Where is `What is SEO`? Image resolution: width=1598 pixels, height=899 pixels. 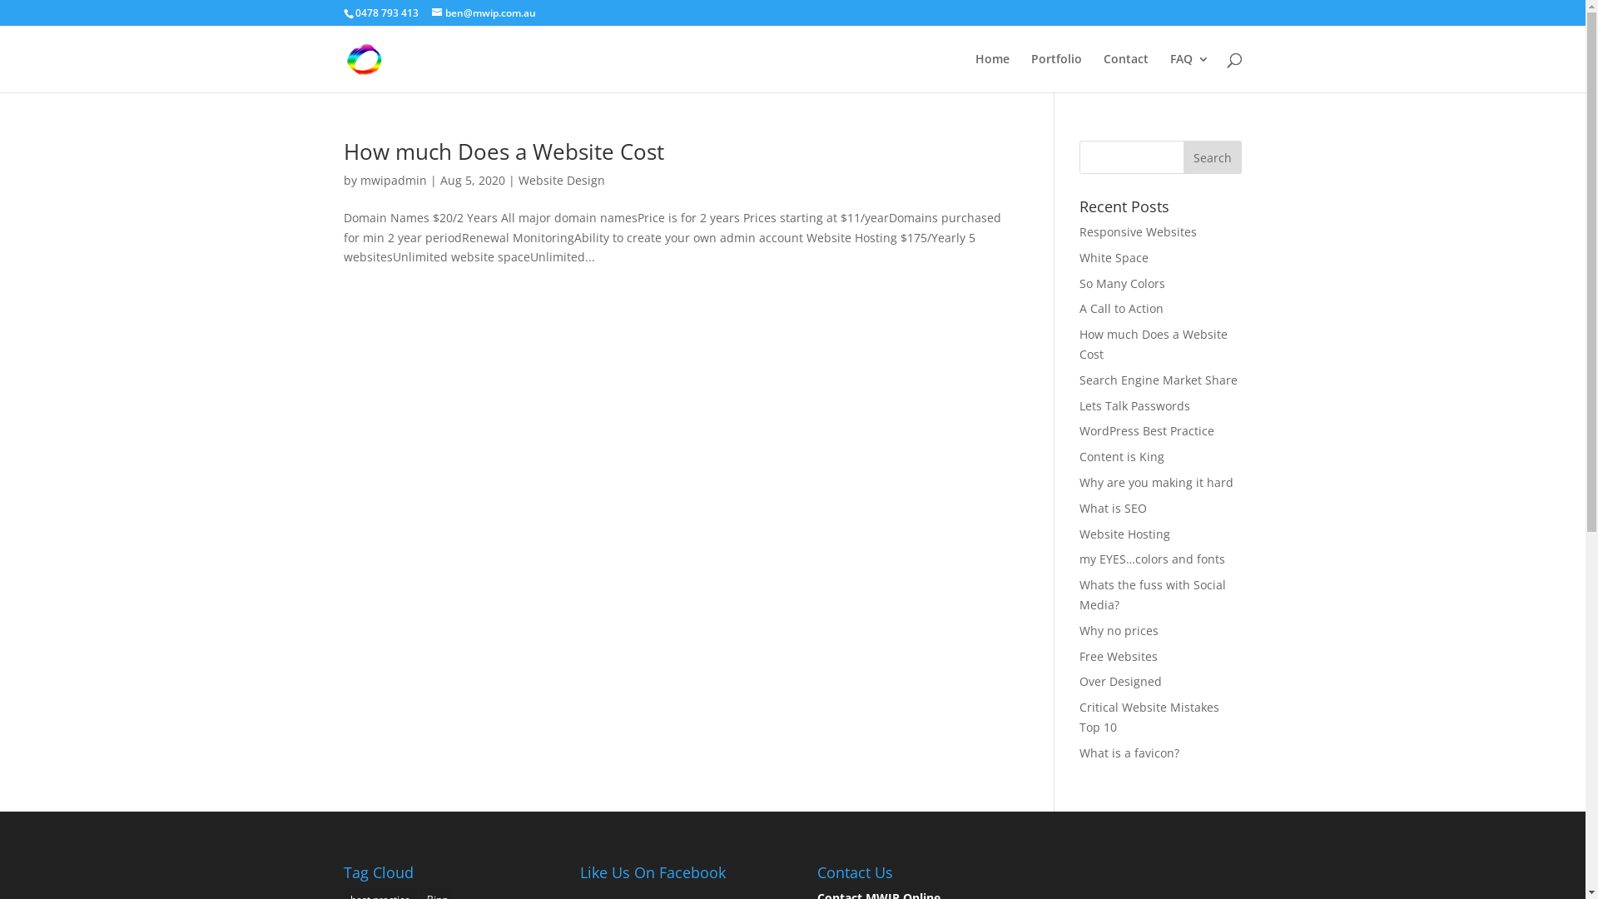
What is SEO is located at coordinates (1114, 508).